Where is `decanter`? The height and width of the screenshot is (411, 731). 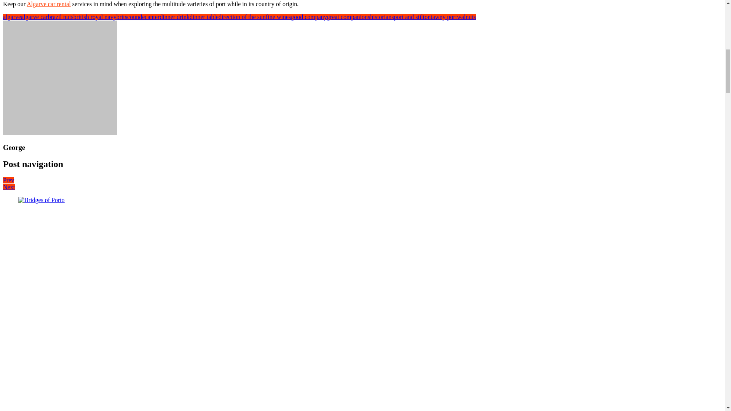
decanter is located at coordinates (149, 17).